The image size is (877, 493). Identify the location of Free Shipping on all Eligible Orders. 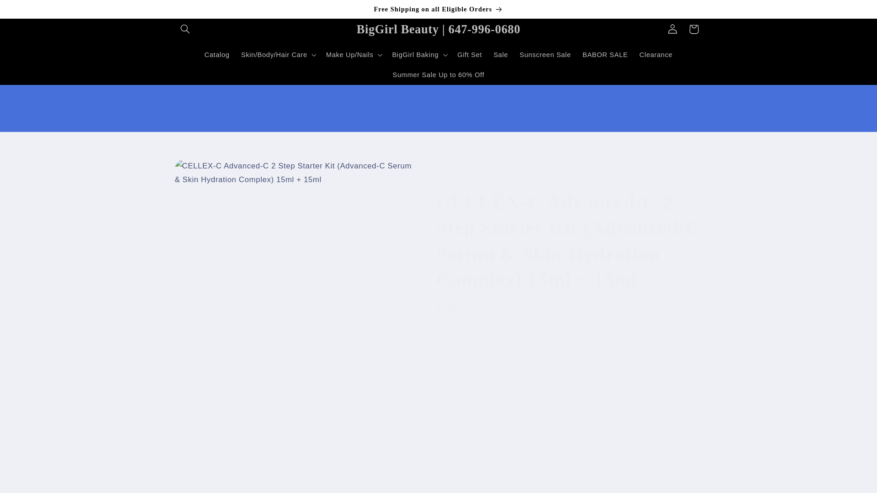
(438, 9).